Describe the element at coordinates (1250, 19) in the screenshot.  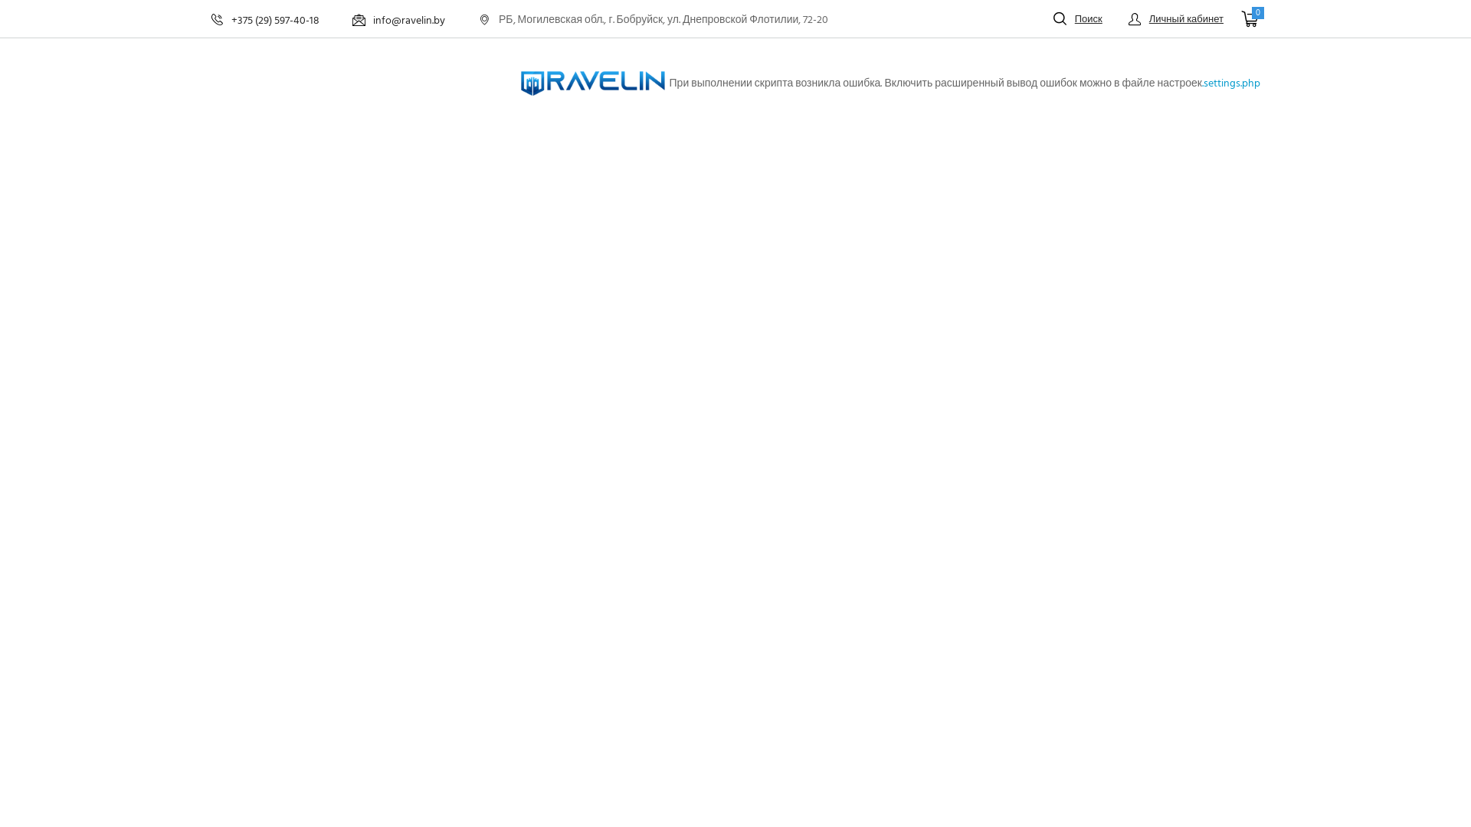
I see `0` at that location.